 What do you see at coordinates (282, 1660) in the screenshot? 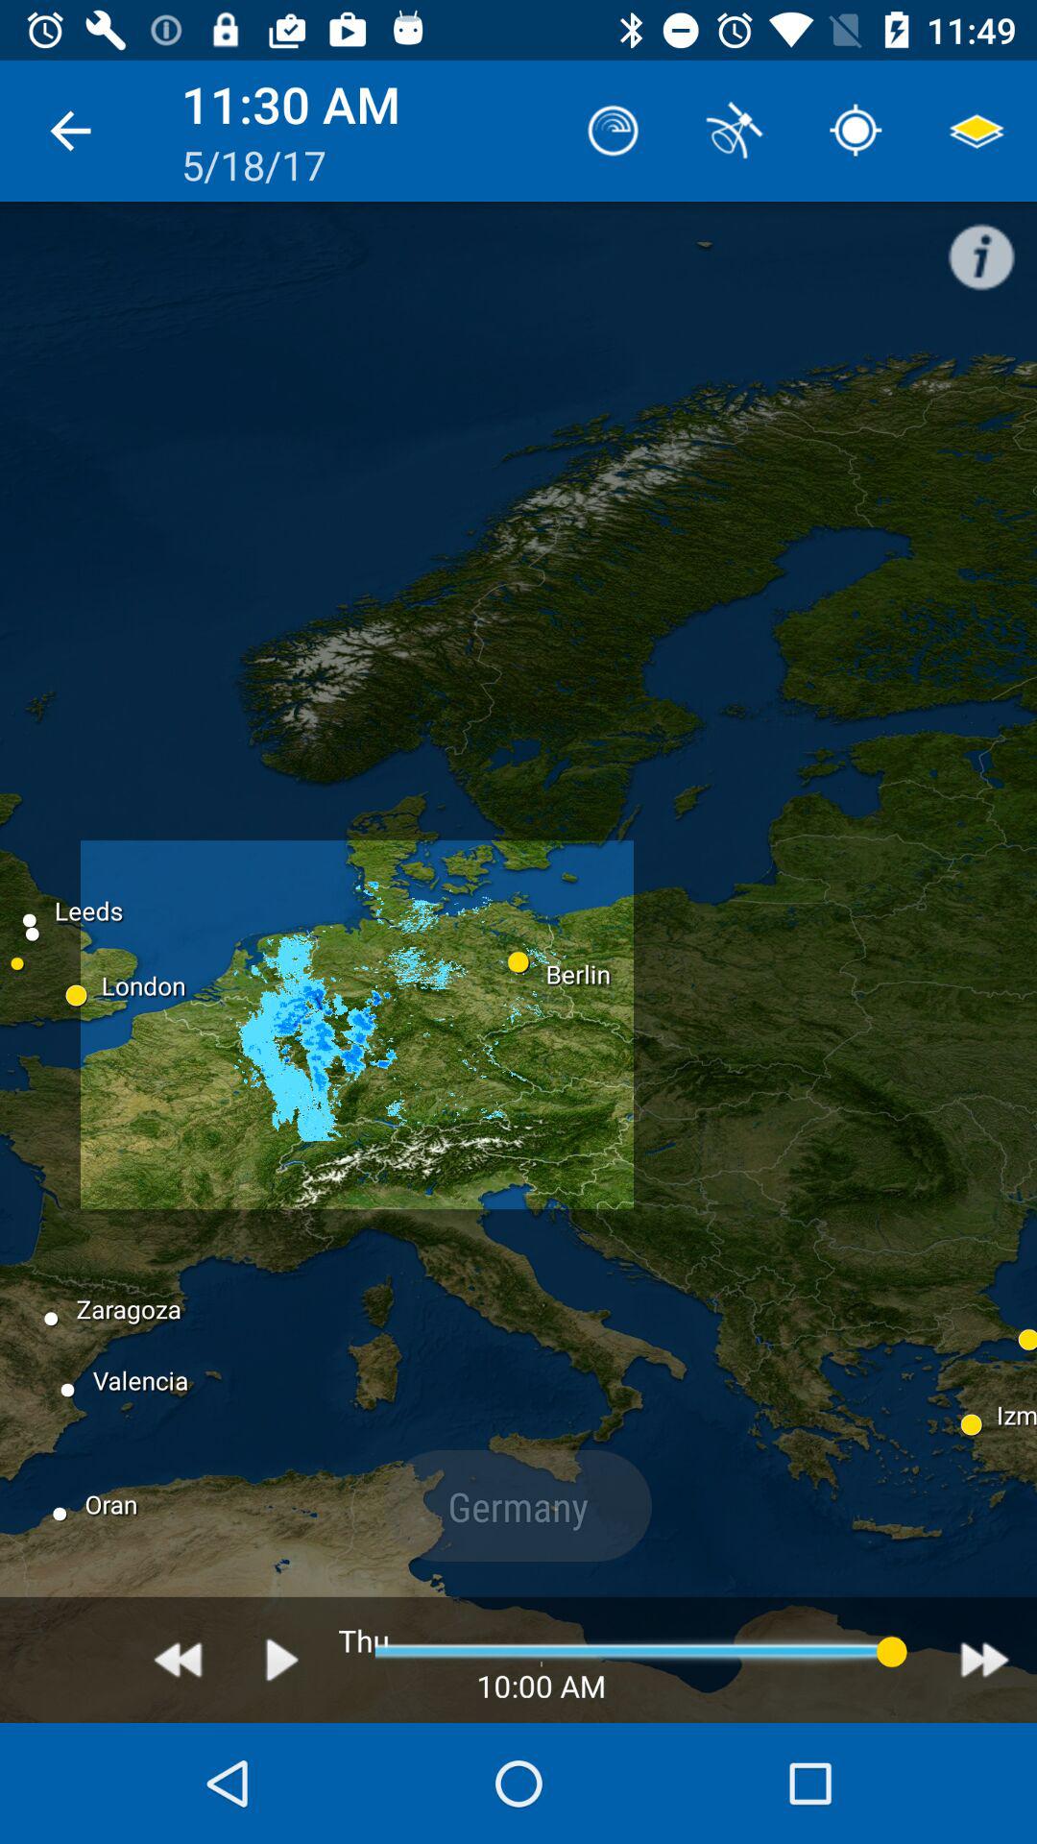
I see `press the item below 5/18/17 item` at bounding box center [282, 1660].